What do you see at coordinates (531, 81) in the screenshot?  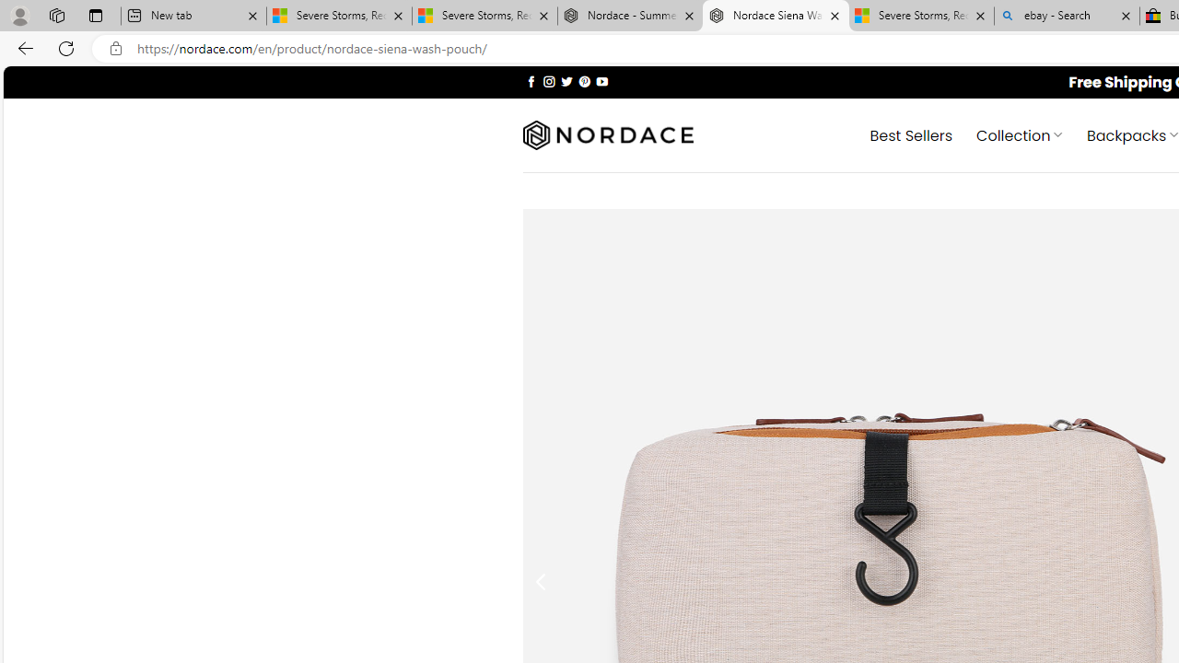 I see `Follow on Facebook` at bounding box center [531, 81].